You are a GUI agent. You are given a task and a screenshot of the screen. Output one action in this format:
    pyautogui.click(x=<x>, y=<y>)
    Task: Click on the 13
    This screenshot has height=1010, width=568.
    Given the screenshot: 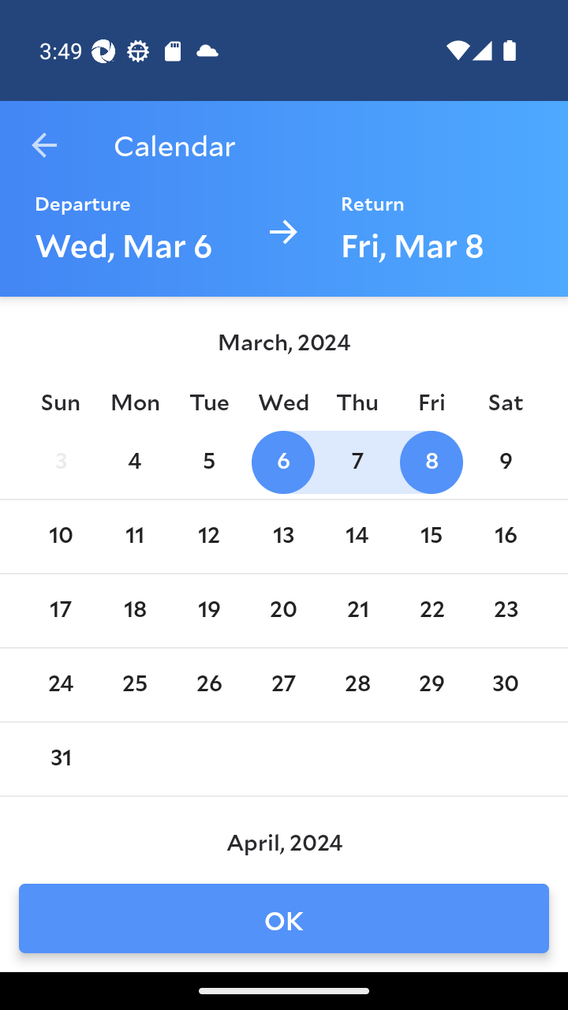 What is the action you would take?
    pyautogui.click(x=282, y=537)
    